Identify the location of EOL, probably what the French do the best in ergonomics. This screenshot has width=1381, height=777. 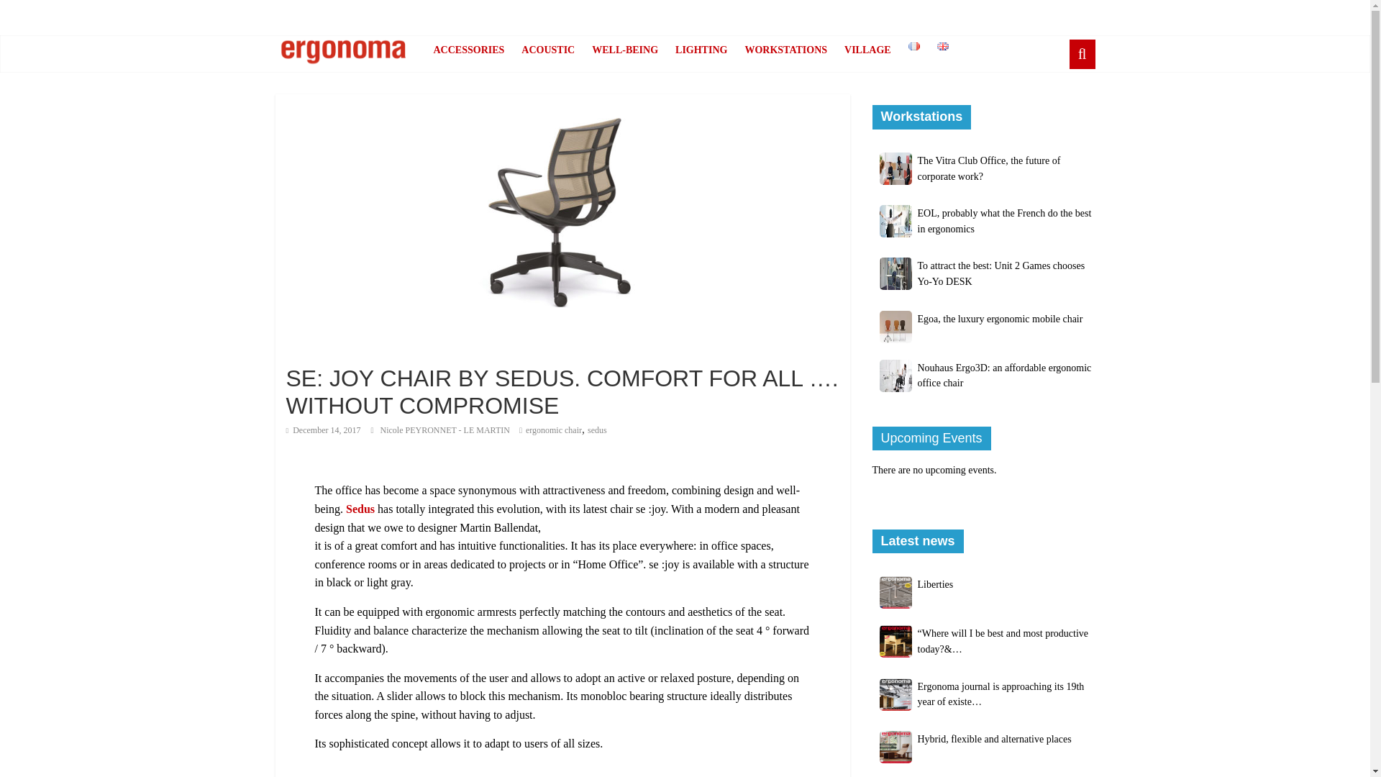
(1005, 222).